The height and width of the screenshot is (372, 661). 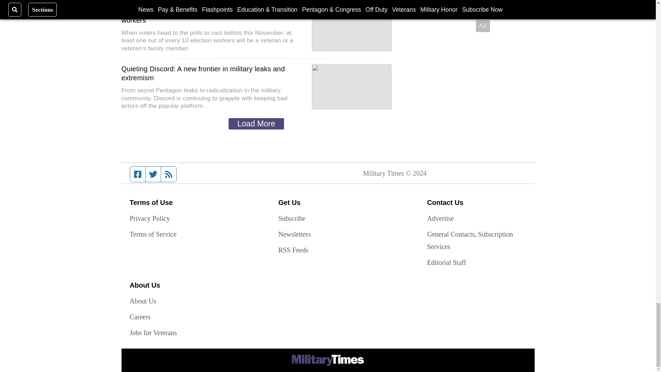 I want to click on Facebook page, so click(x=138, y=174).